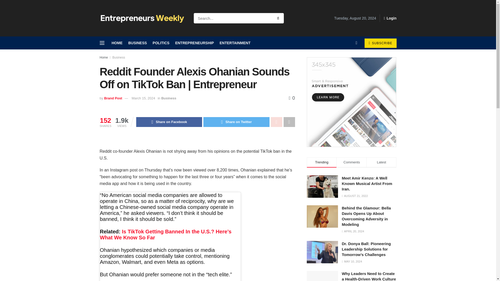  What do you see at coordinates (169, 122) in the screenshot?
I see `Share on Facebook` at bounding box center [169, 122].